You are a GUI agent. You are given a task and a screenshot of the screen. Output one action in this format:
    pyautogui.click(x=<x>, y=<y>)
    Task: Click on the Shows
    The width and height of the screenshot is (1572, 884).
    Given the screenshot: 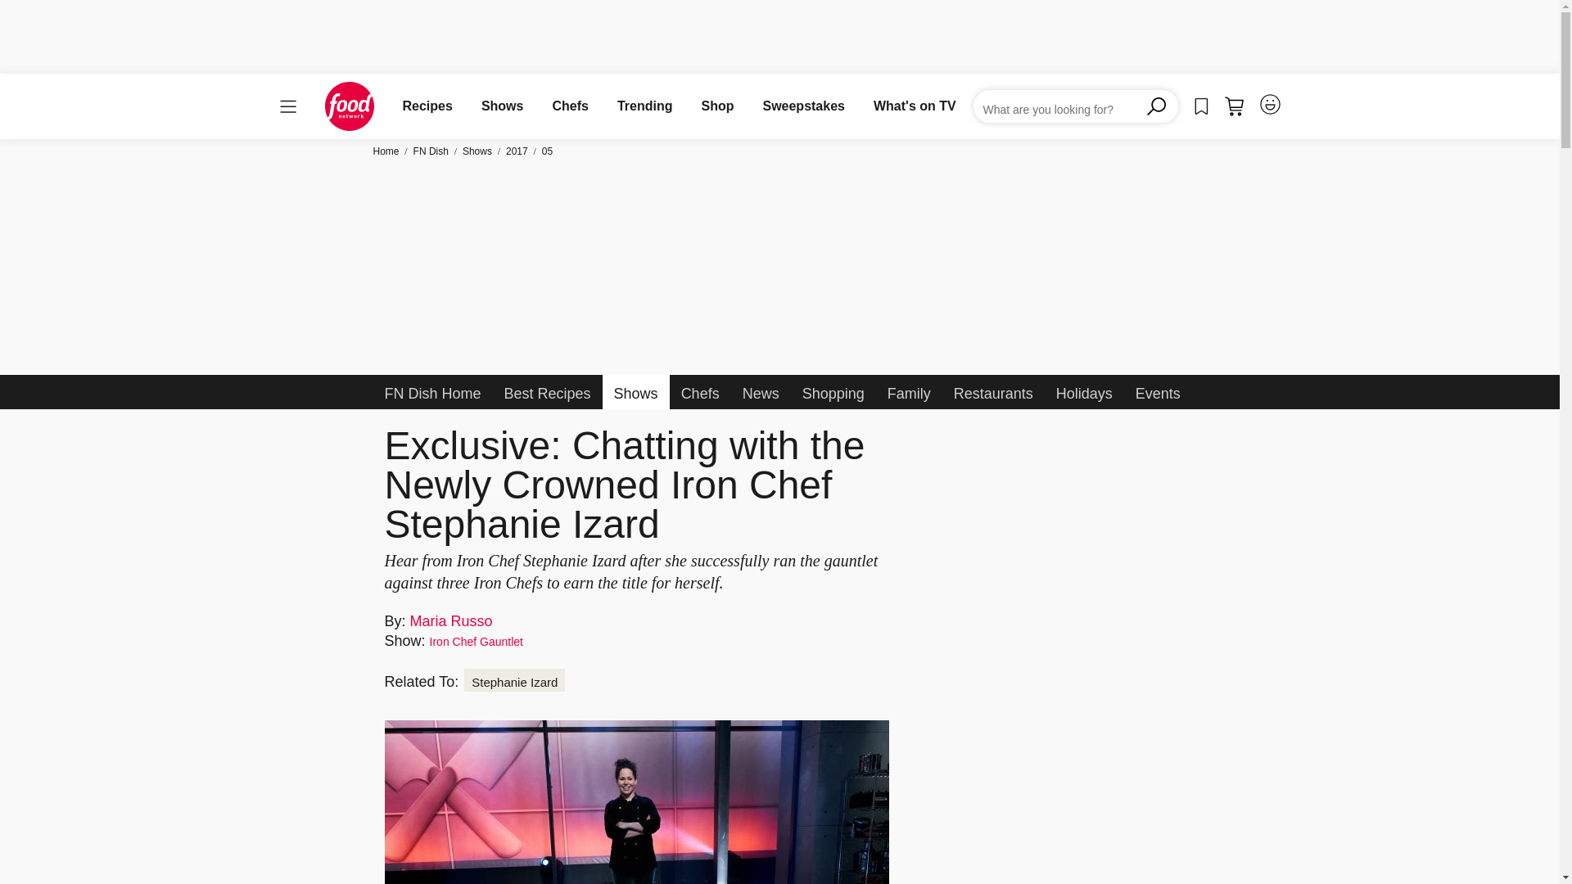 What is the action you would take?
    pyautogui.click(x=502, y=106)
    